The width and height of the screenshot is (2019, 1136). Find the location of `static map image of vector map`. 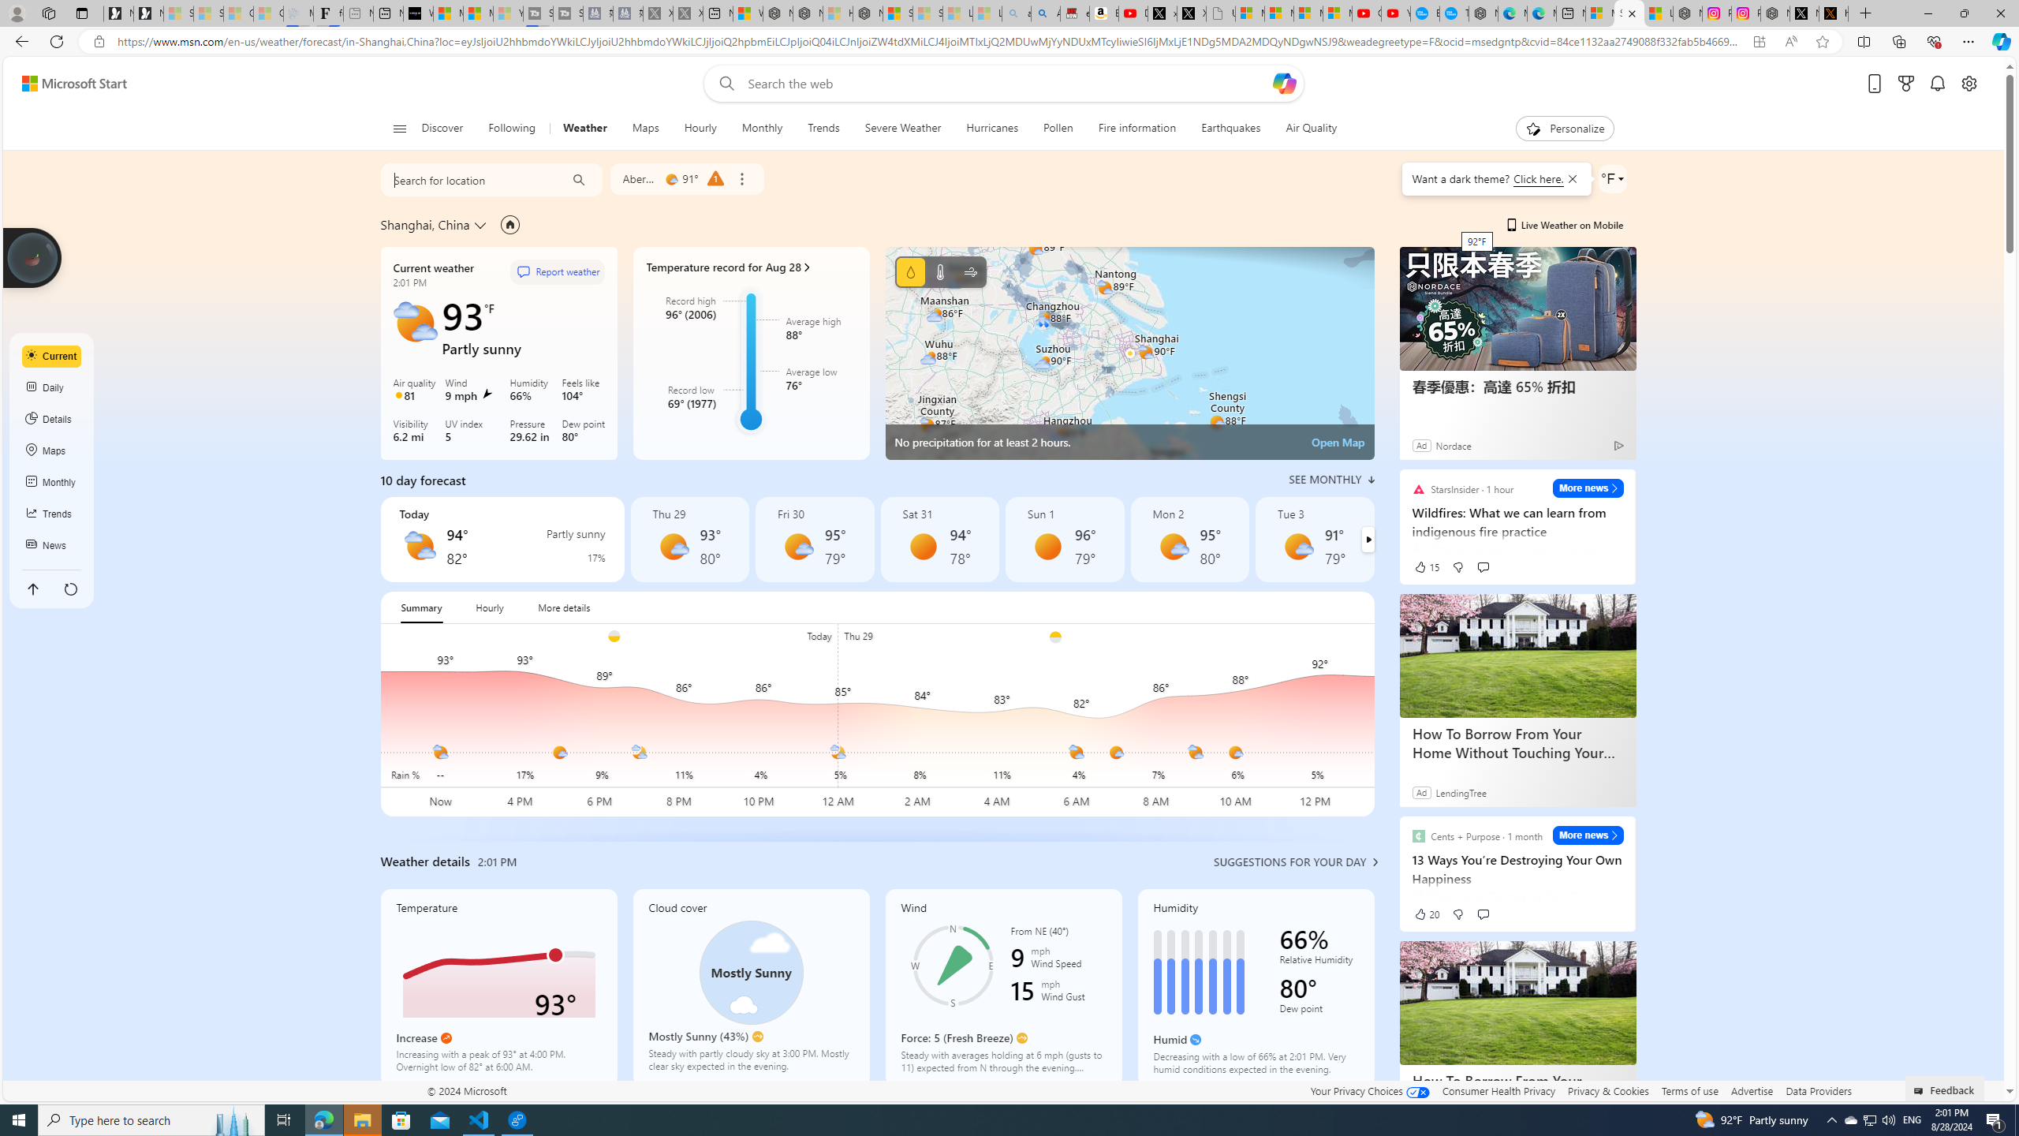

static map image of vector map is located at coordinates (1129, 353).